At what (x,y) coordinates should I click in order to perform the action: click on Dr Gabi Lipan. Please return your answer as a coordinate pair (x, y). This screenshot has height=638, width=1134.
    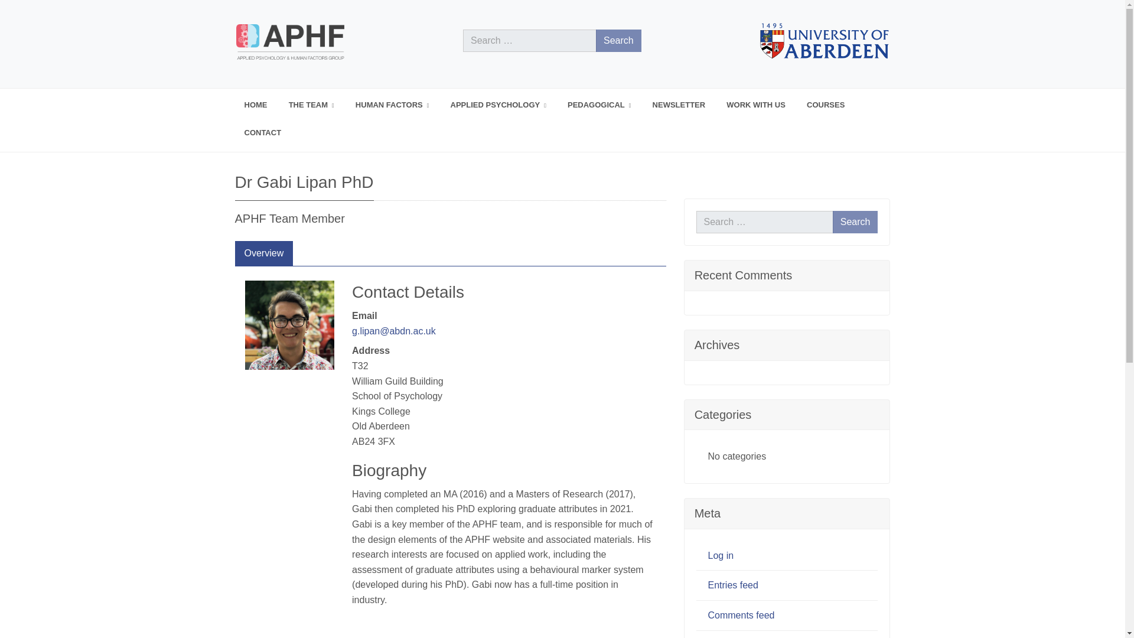
    Looking at the image, I should click on (289, 325).